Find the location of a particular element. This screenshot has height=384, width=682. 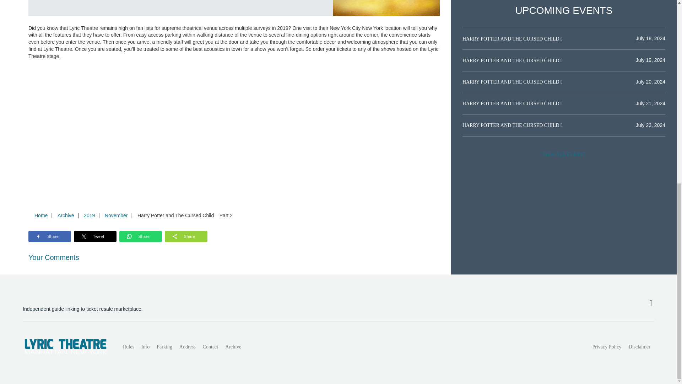

2019 is located at coordinates (89, 215).